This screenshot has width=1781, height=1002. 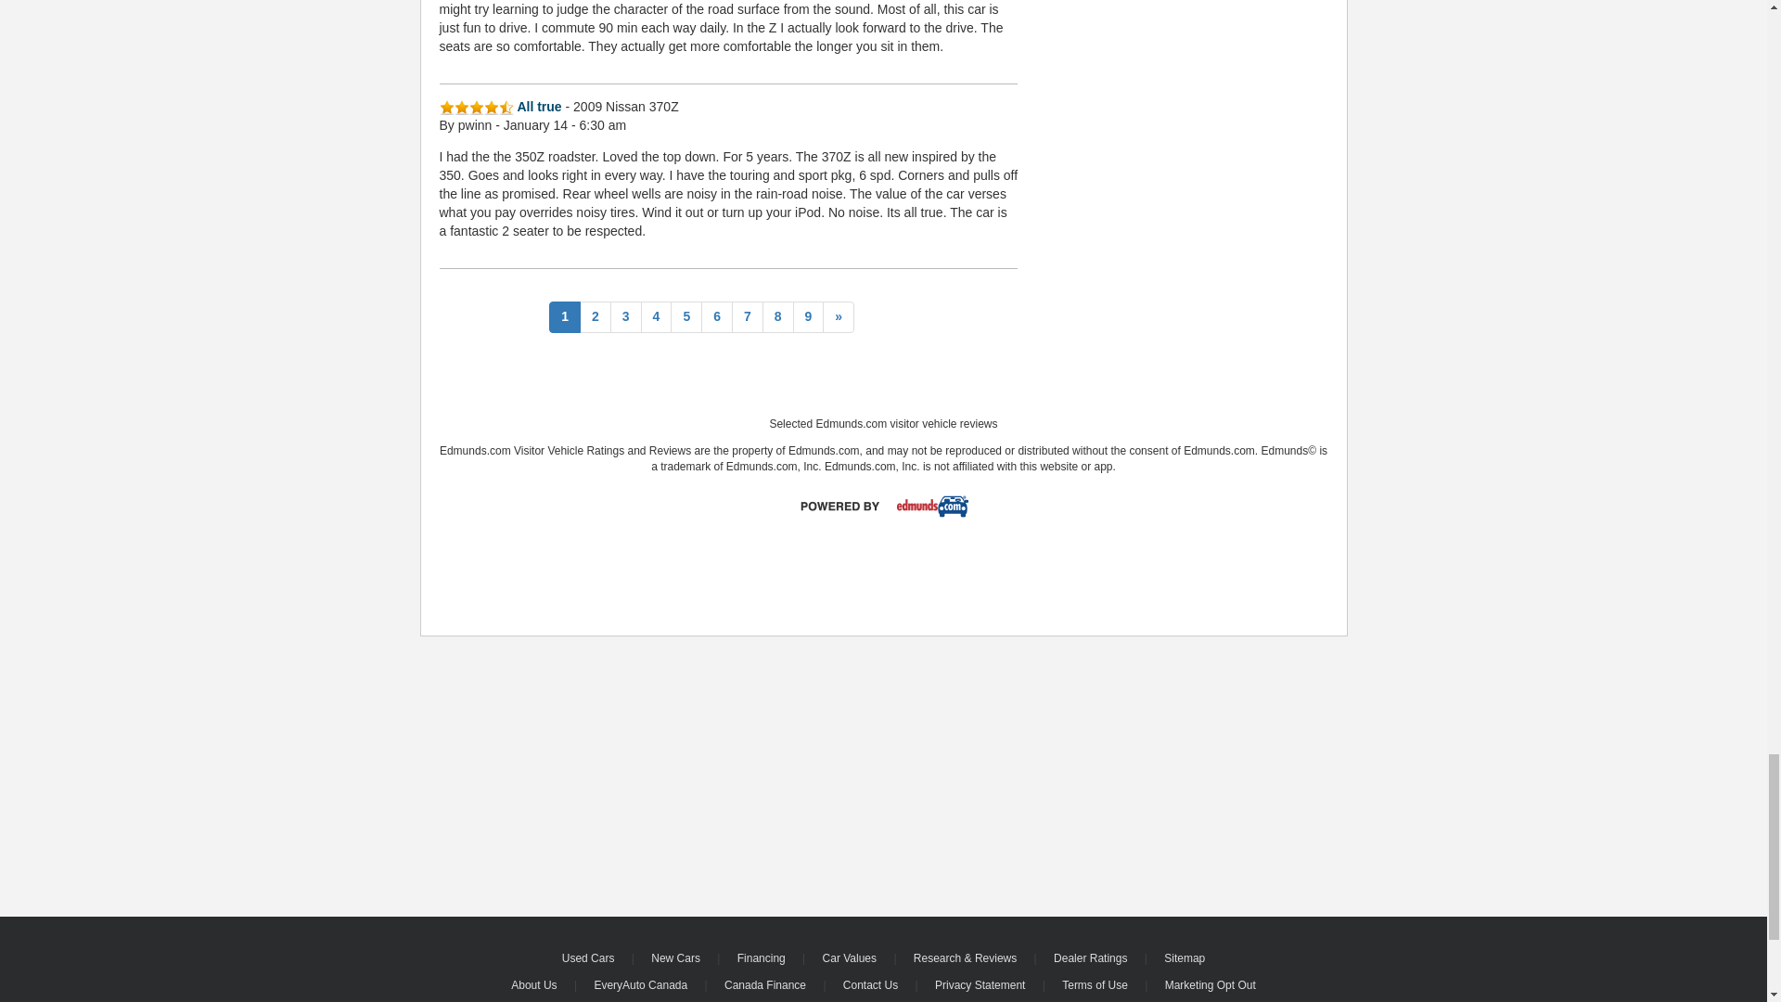 What do you see at coordinates (716, 317) in the screenshot?
I see `6` at bounding box center [716, 317].